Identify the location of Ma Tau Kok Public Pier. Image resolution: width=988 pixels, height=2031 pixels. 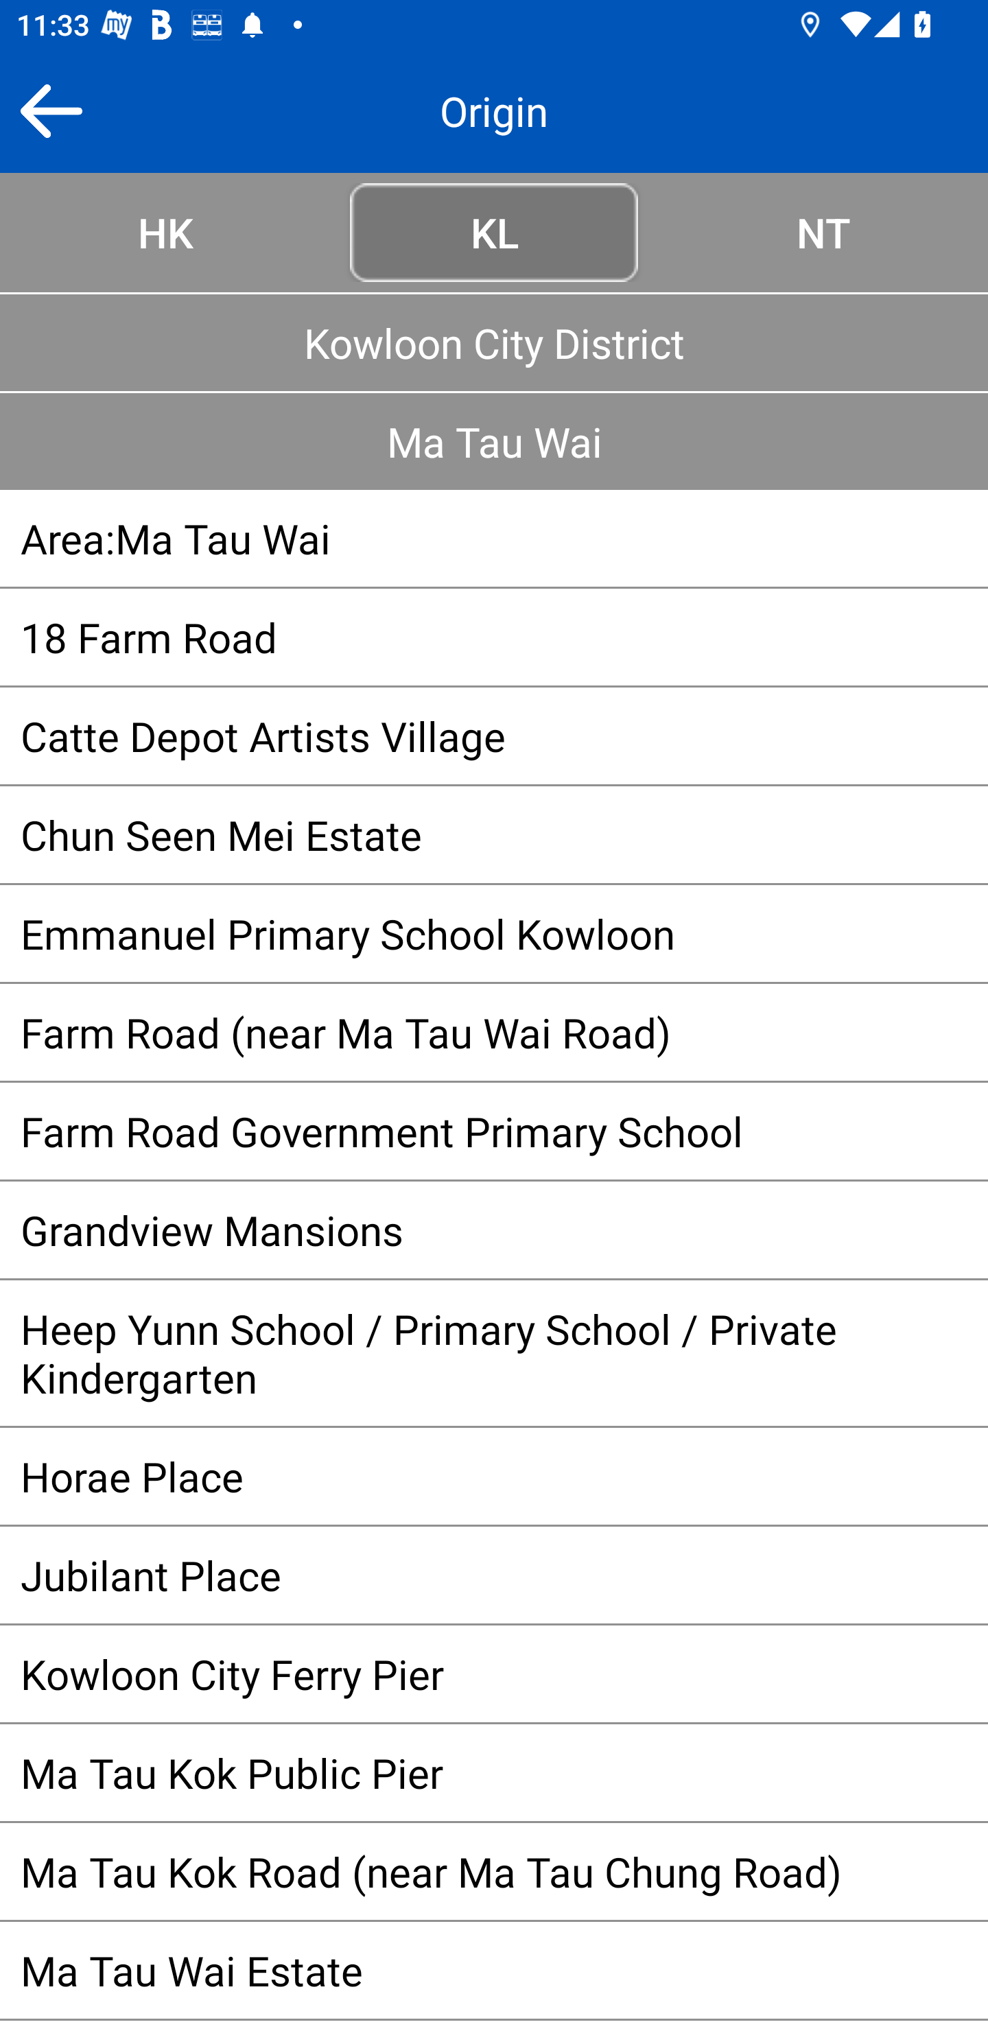
(494, 1773).